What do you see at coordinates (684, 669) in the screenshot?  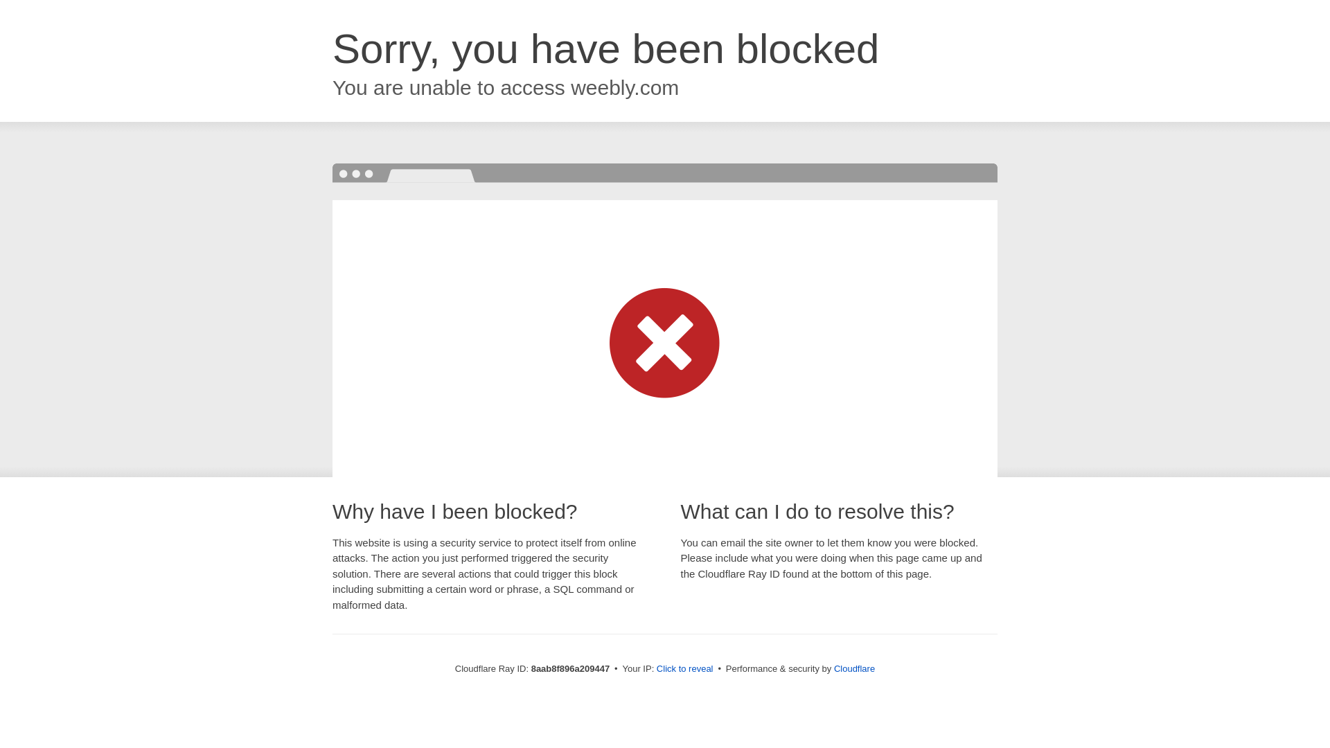 I see `Click to reveal` at bounding box center [684, 669].